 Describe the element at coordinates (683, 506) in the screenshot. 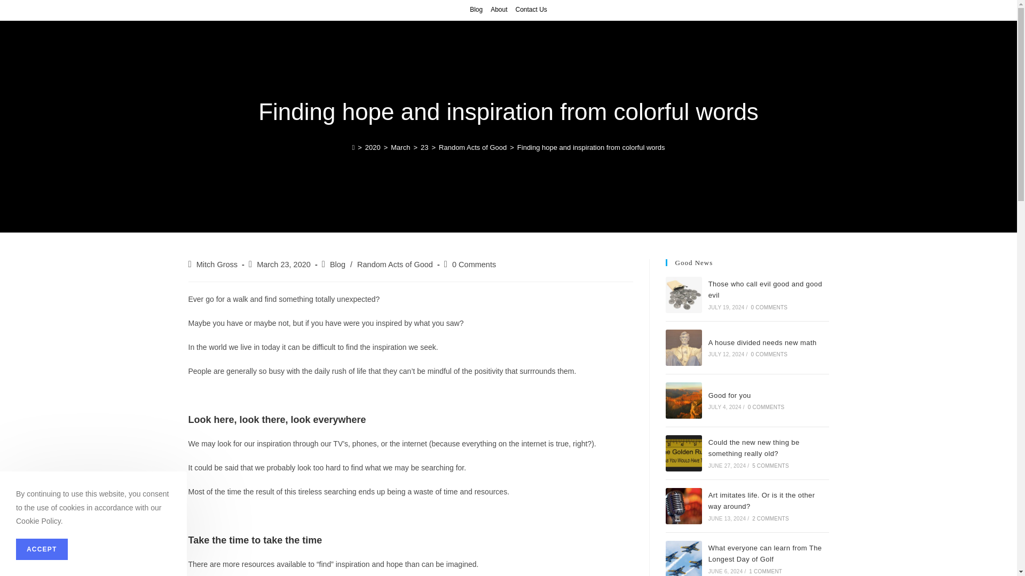

I see `Art imitates life. Or is it the other way around?` at that location.